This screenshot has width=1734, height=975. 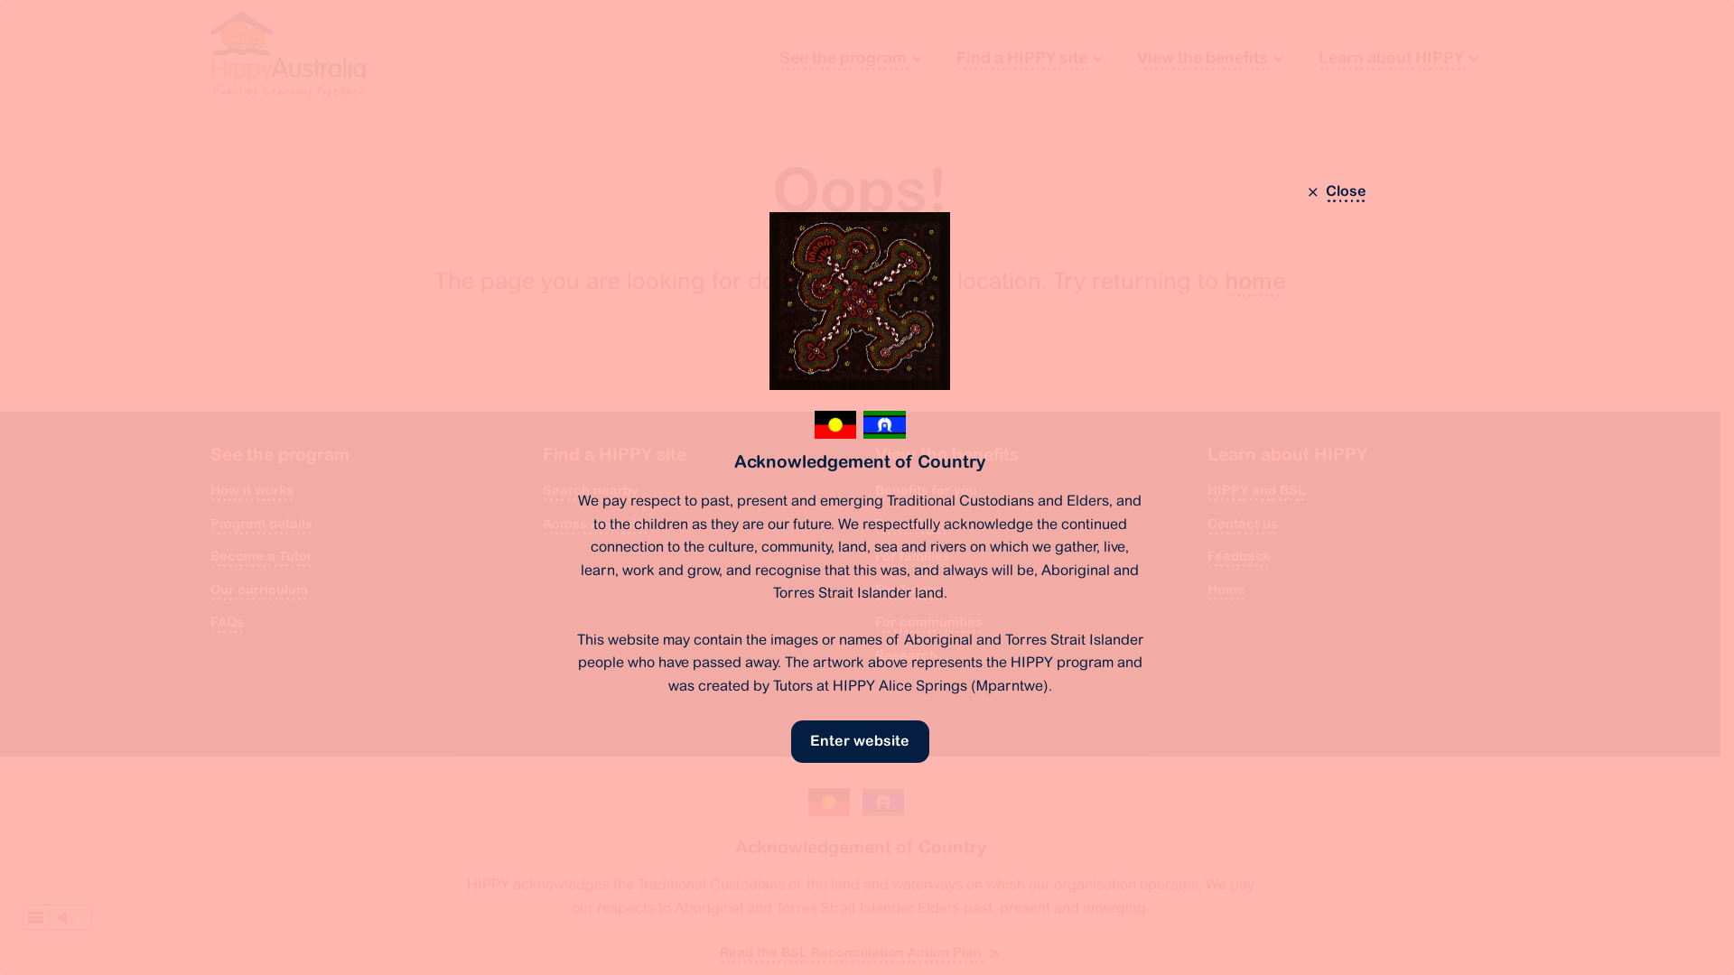 I want to click on Read the BSL Reconciliation Action Plan, so click(x=860, y=953).